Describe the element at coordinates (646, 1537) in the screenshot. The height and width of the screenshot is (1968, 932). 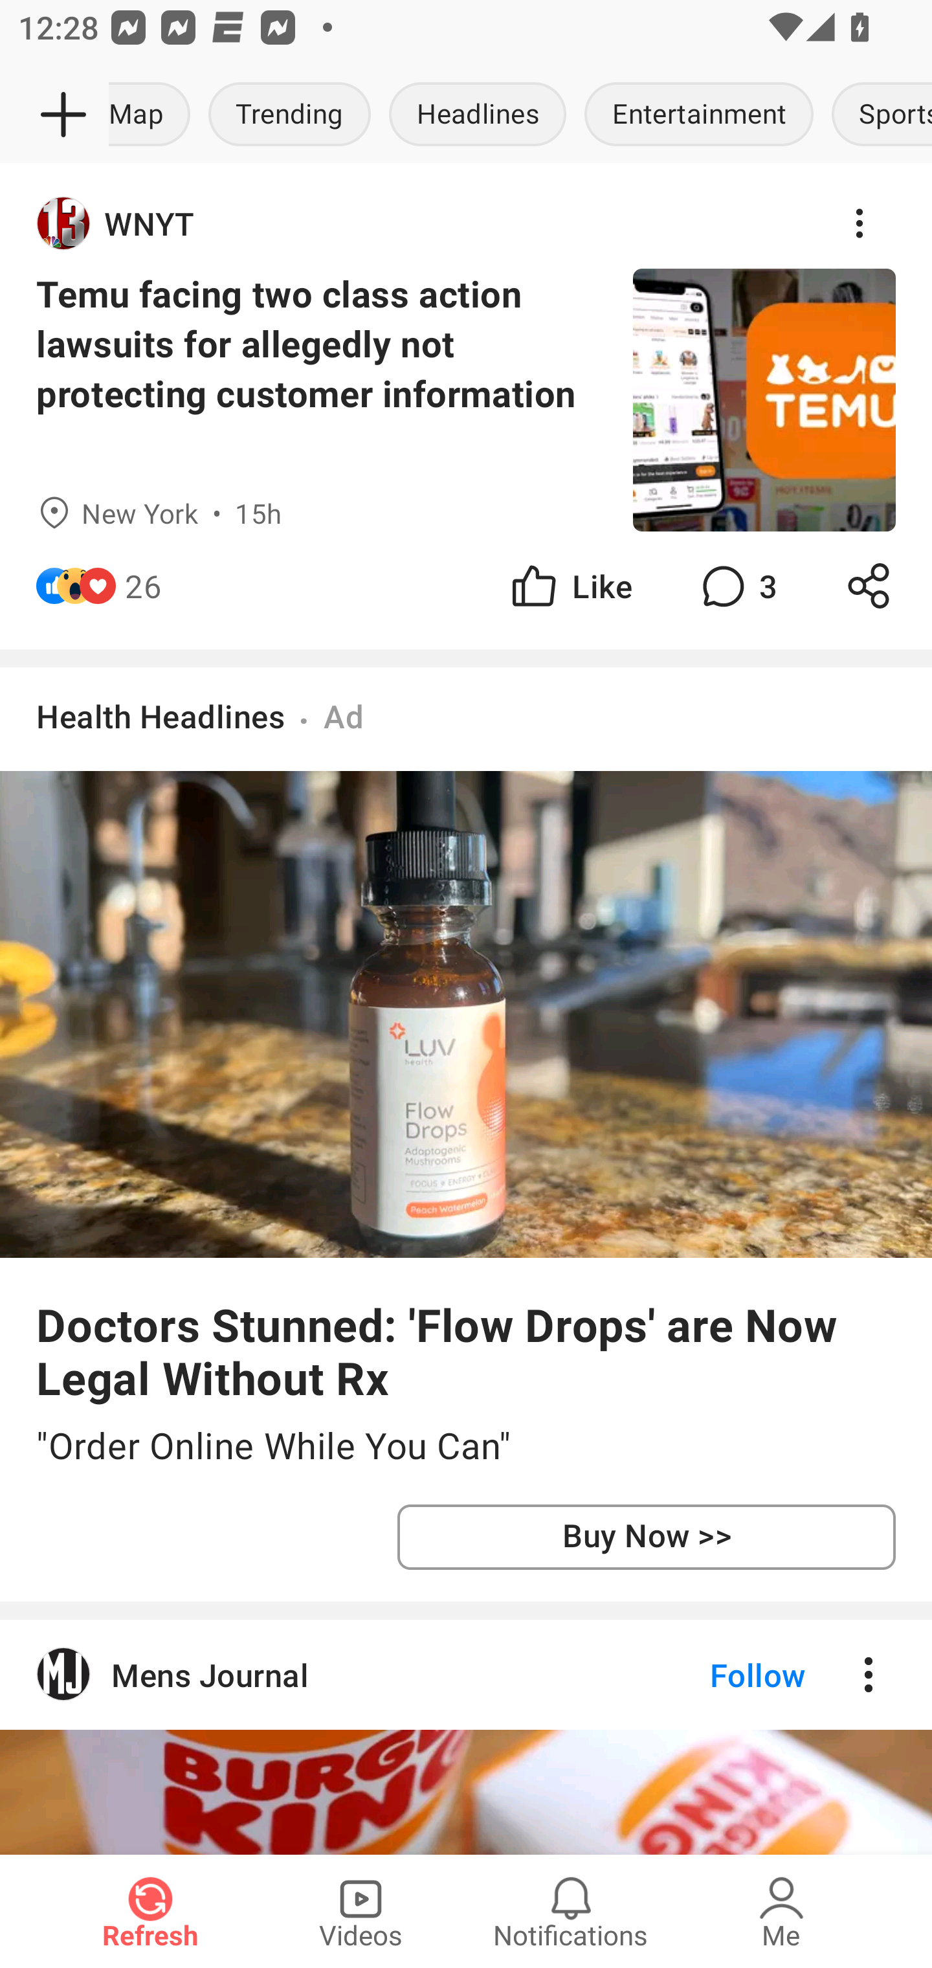
I see `Buy Now >>` at that location.